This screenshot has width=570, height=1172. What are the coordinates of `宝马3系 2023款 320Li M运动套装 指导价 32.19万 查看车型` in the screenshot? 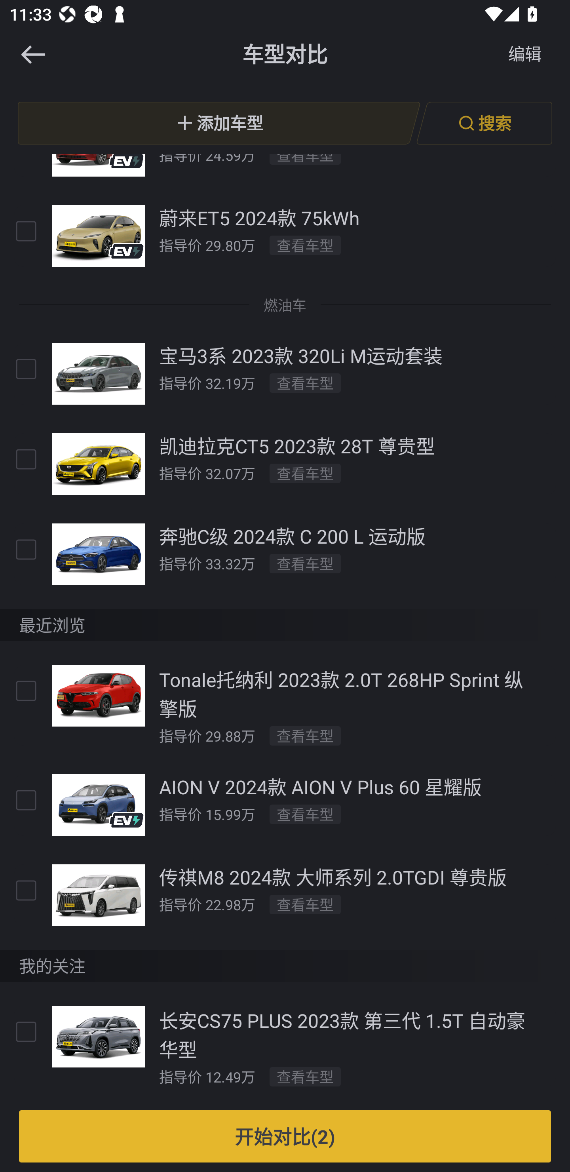 It's located at (285, 373).